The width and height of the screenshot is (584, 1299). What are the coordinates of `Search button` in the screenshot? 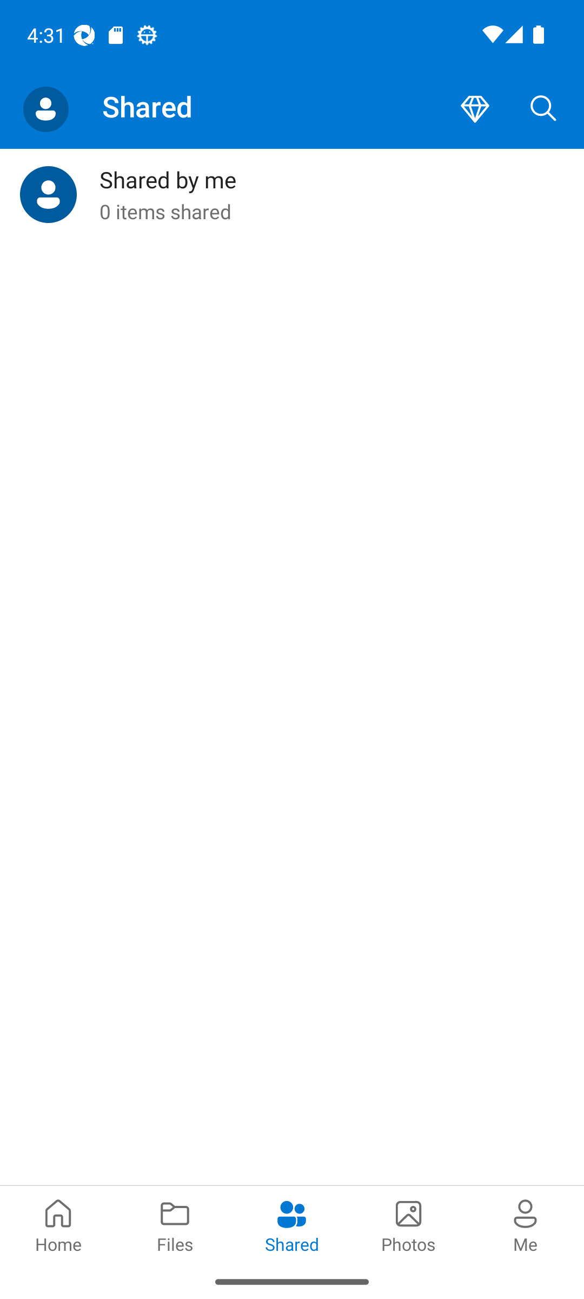 It's located at (543, 109).